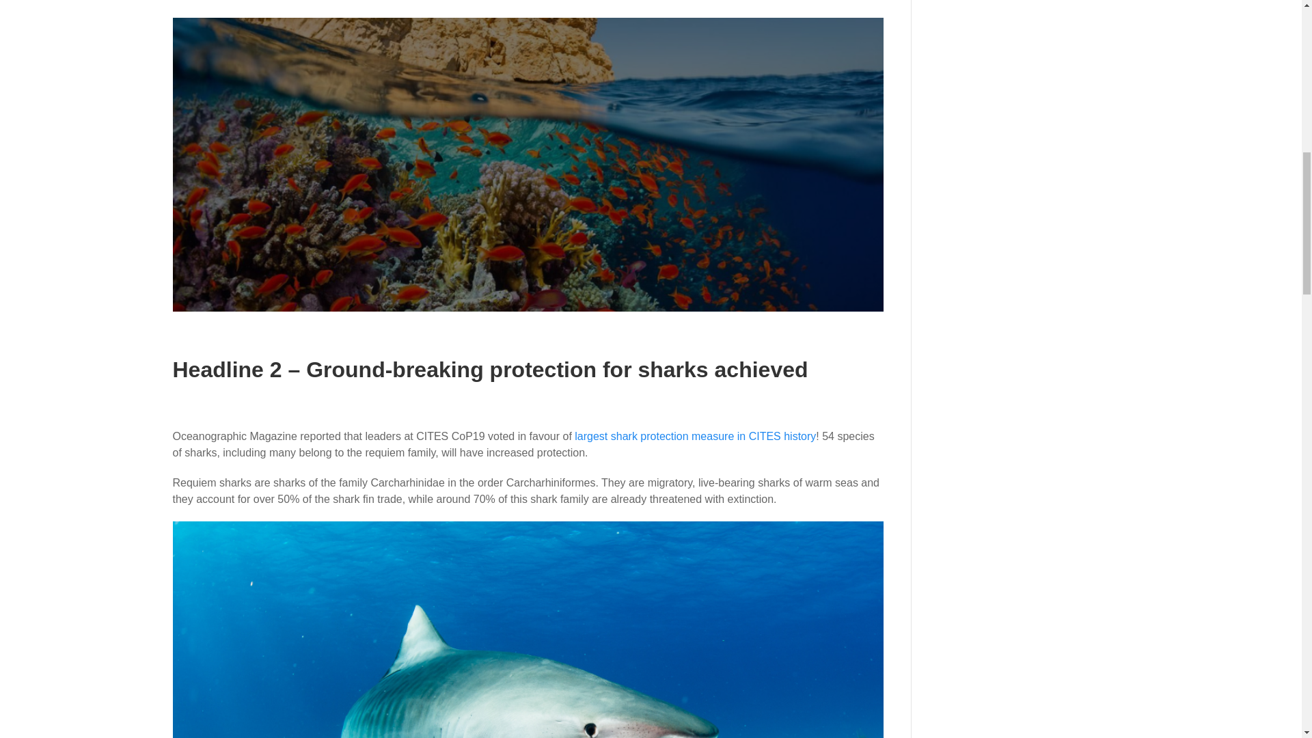  Describe the element at coordinates (695, 436) in the screenshot. I see `largest shark protection measure in CITES history` at that location.